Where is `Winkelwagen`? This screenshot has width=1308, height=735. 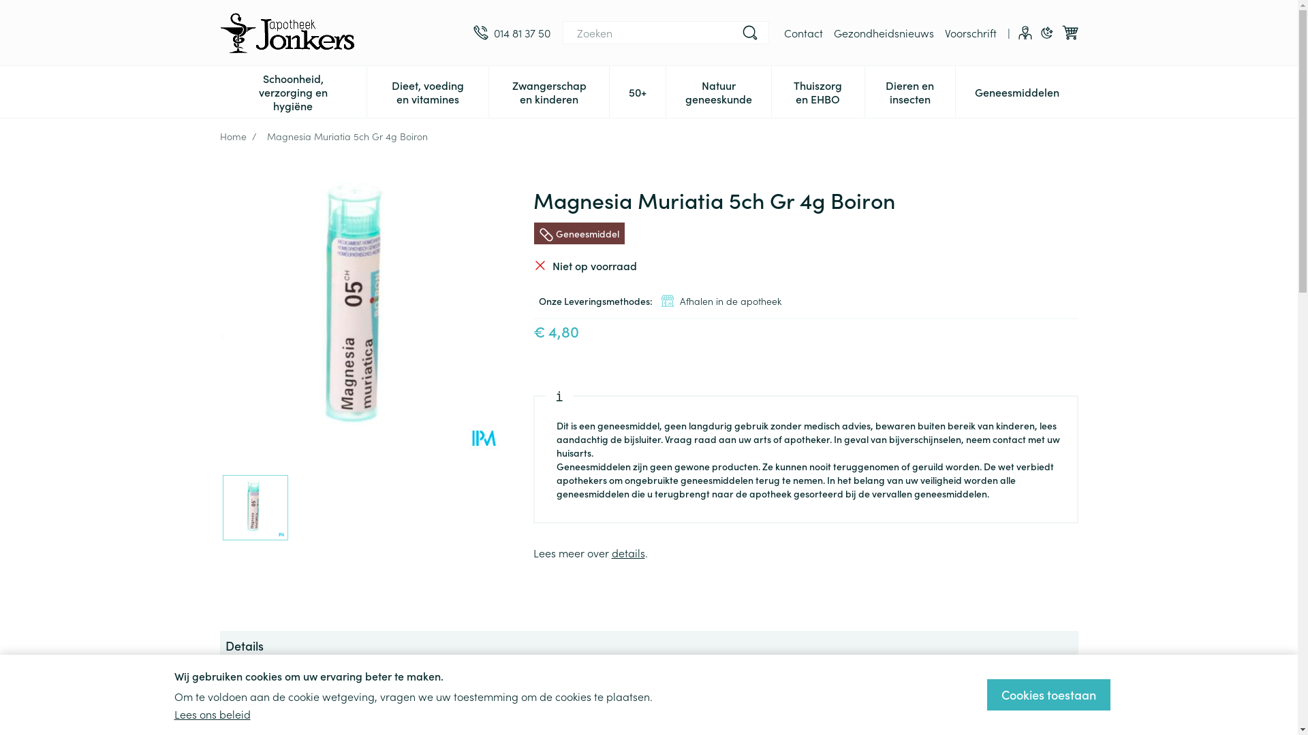
Winkelwagen is located at coordinates (1070, 33).